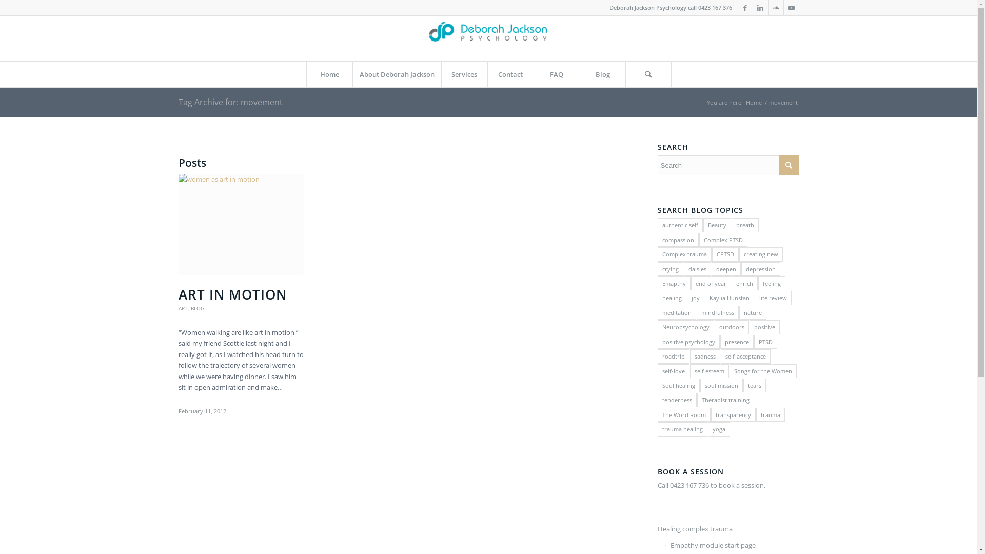 The height and width of the screenshot is (554, 985). I want to click on Beauty, so click(717, 225).